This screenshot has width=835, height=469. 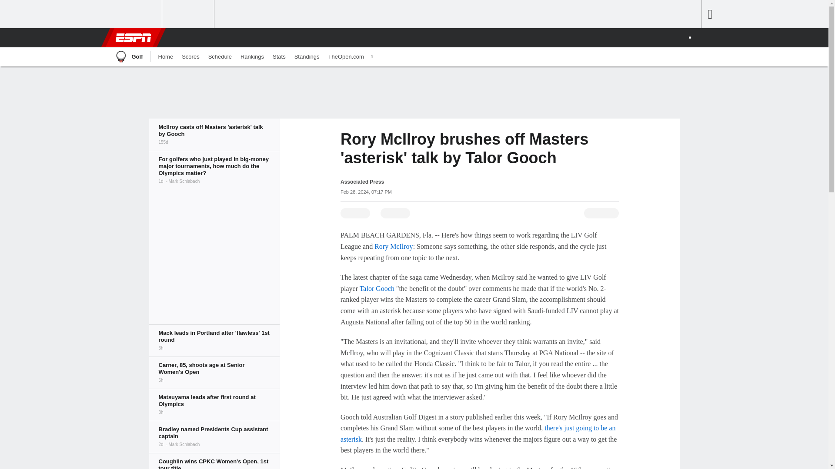 What do you see at coordinates (165, 57) in the screenshot?
I see `Home` at bounding box center [165, 57].